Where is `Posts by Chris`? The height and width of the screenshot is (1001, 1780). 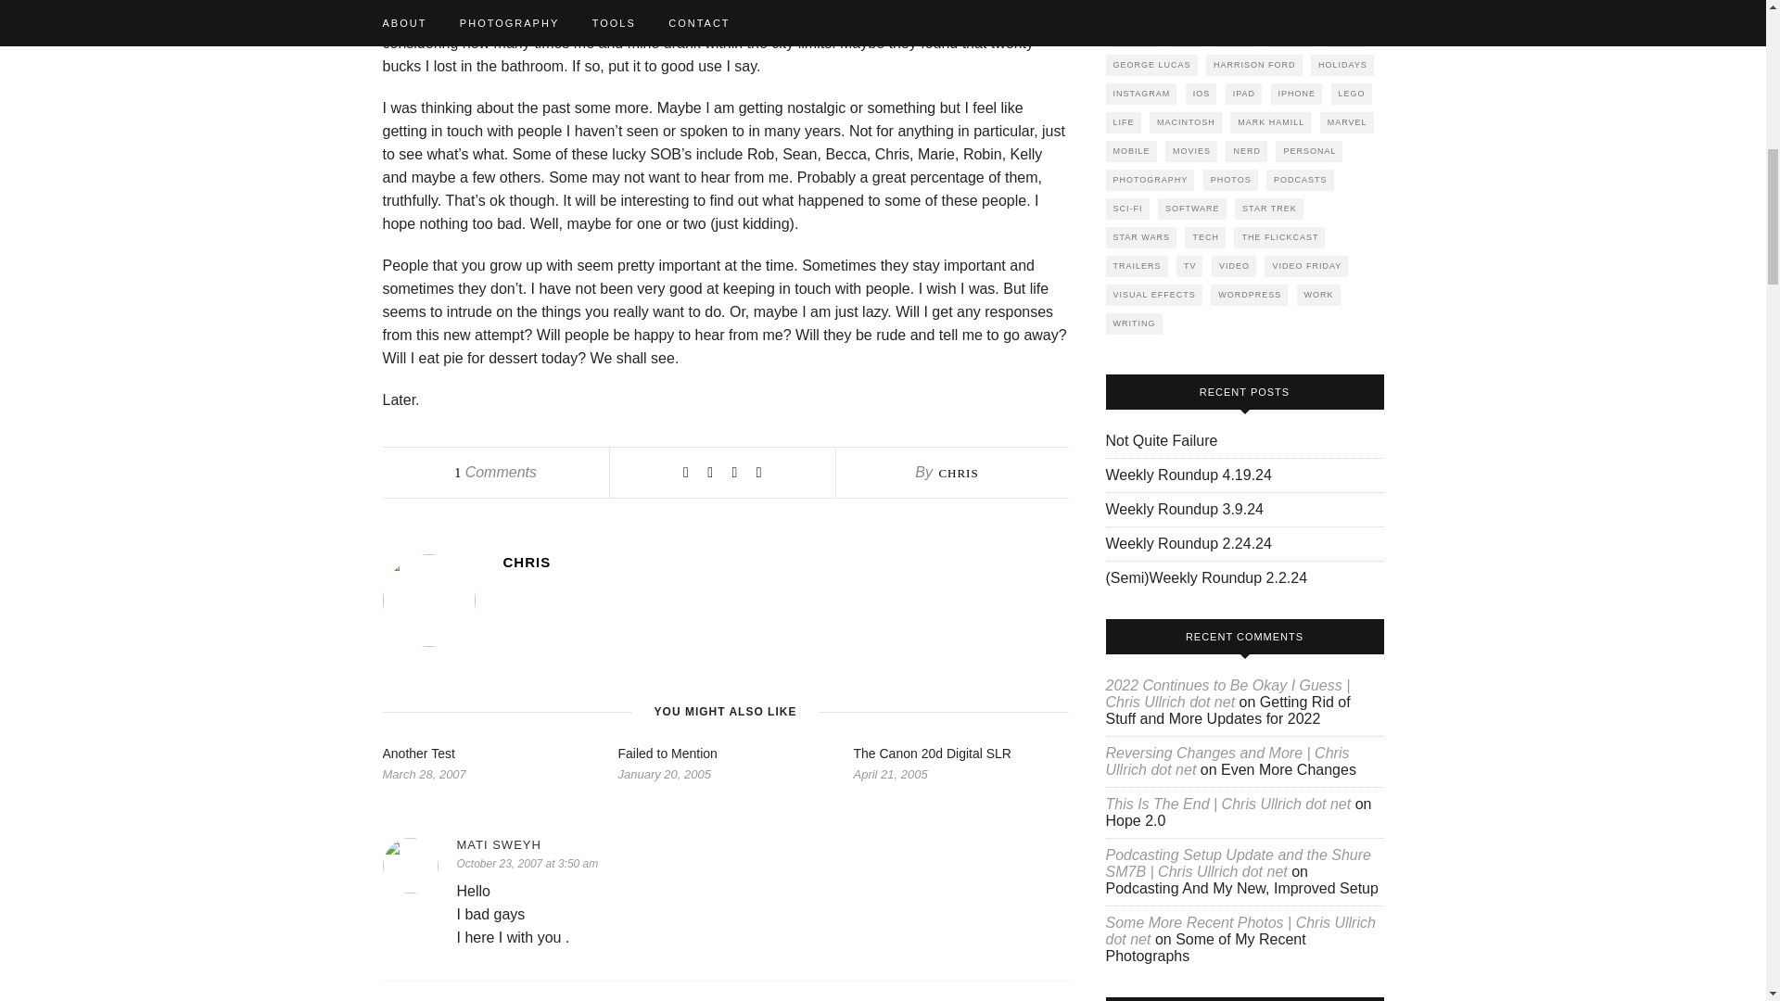 Posts by Chris is located at coordinates (957, 473).